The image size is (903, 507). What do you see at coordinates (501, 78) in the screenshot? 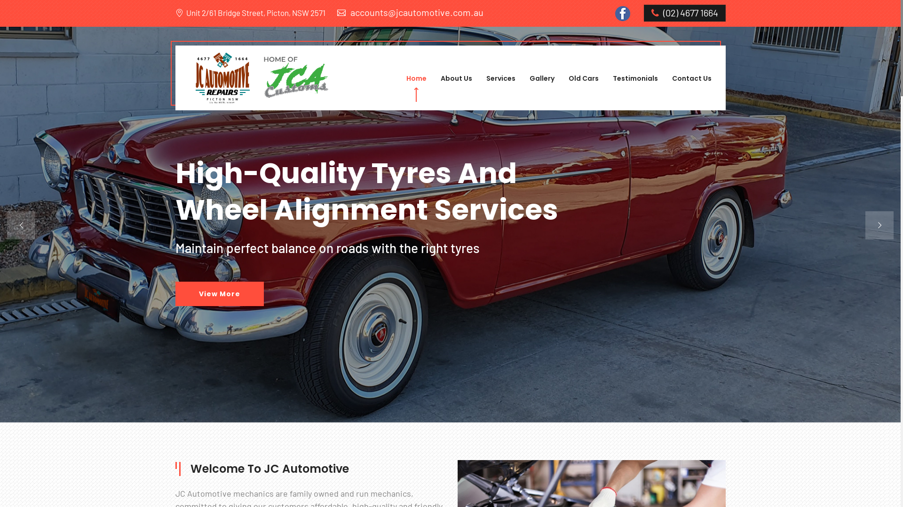
I see `Services` at bounding box center [501, 78].